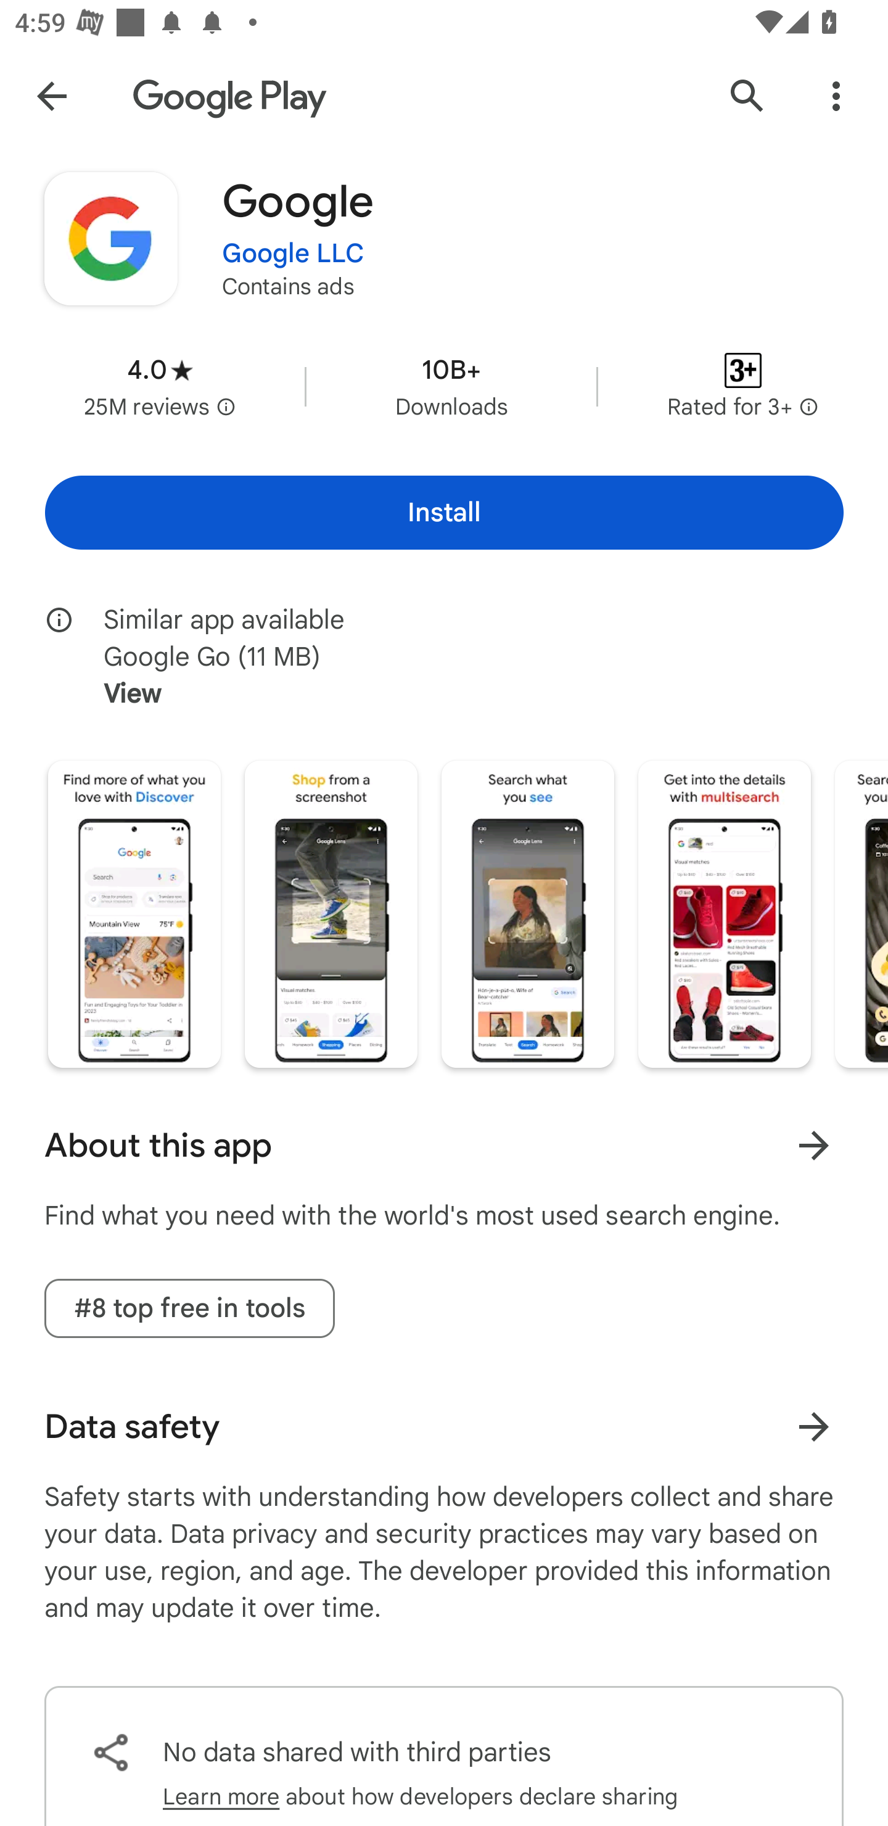  I want to click on #8 top free in tools tag, so click(189, 1308).